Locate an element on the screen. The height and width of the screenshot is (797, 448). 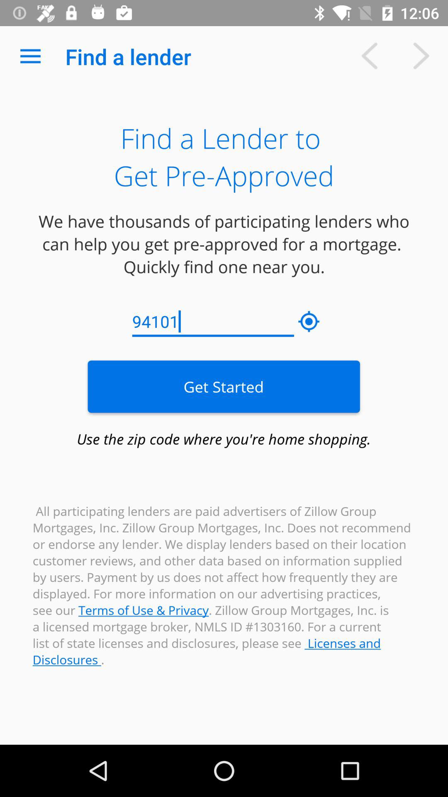
flip to the get started is located at coordinates (224, 386).